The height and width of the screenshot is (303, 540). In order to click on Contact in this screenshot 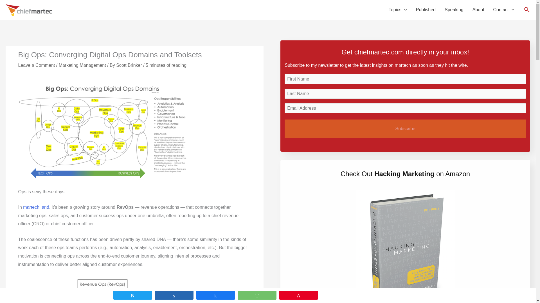, I will do `click(504, 10)`.